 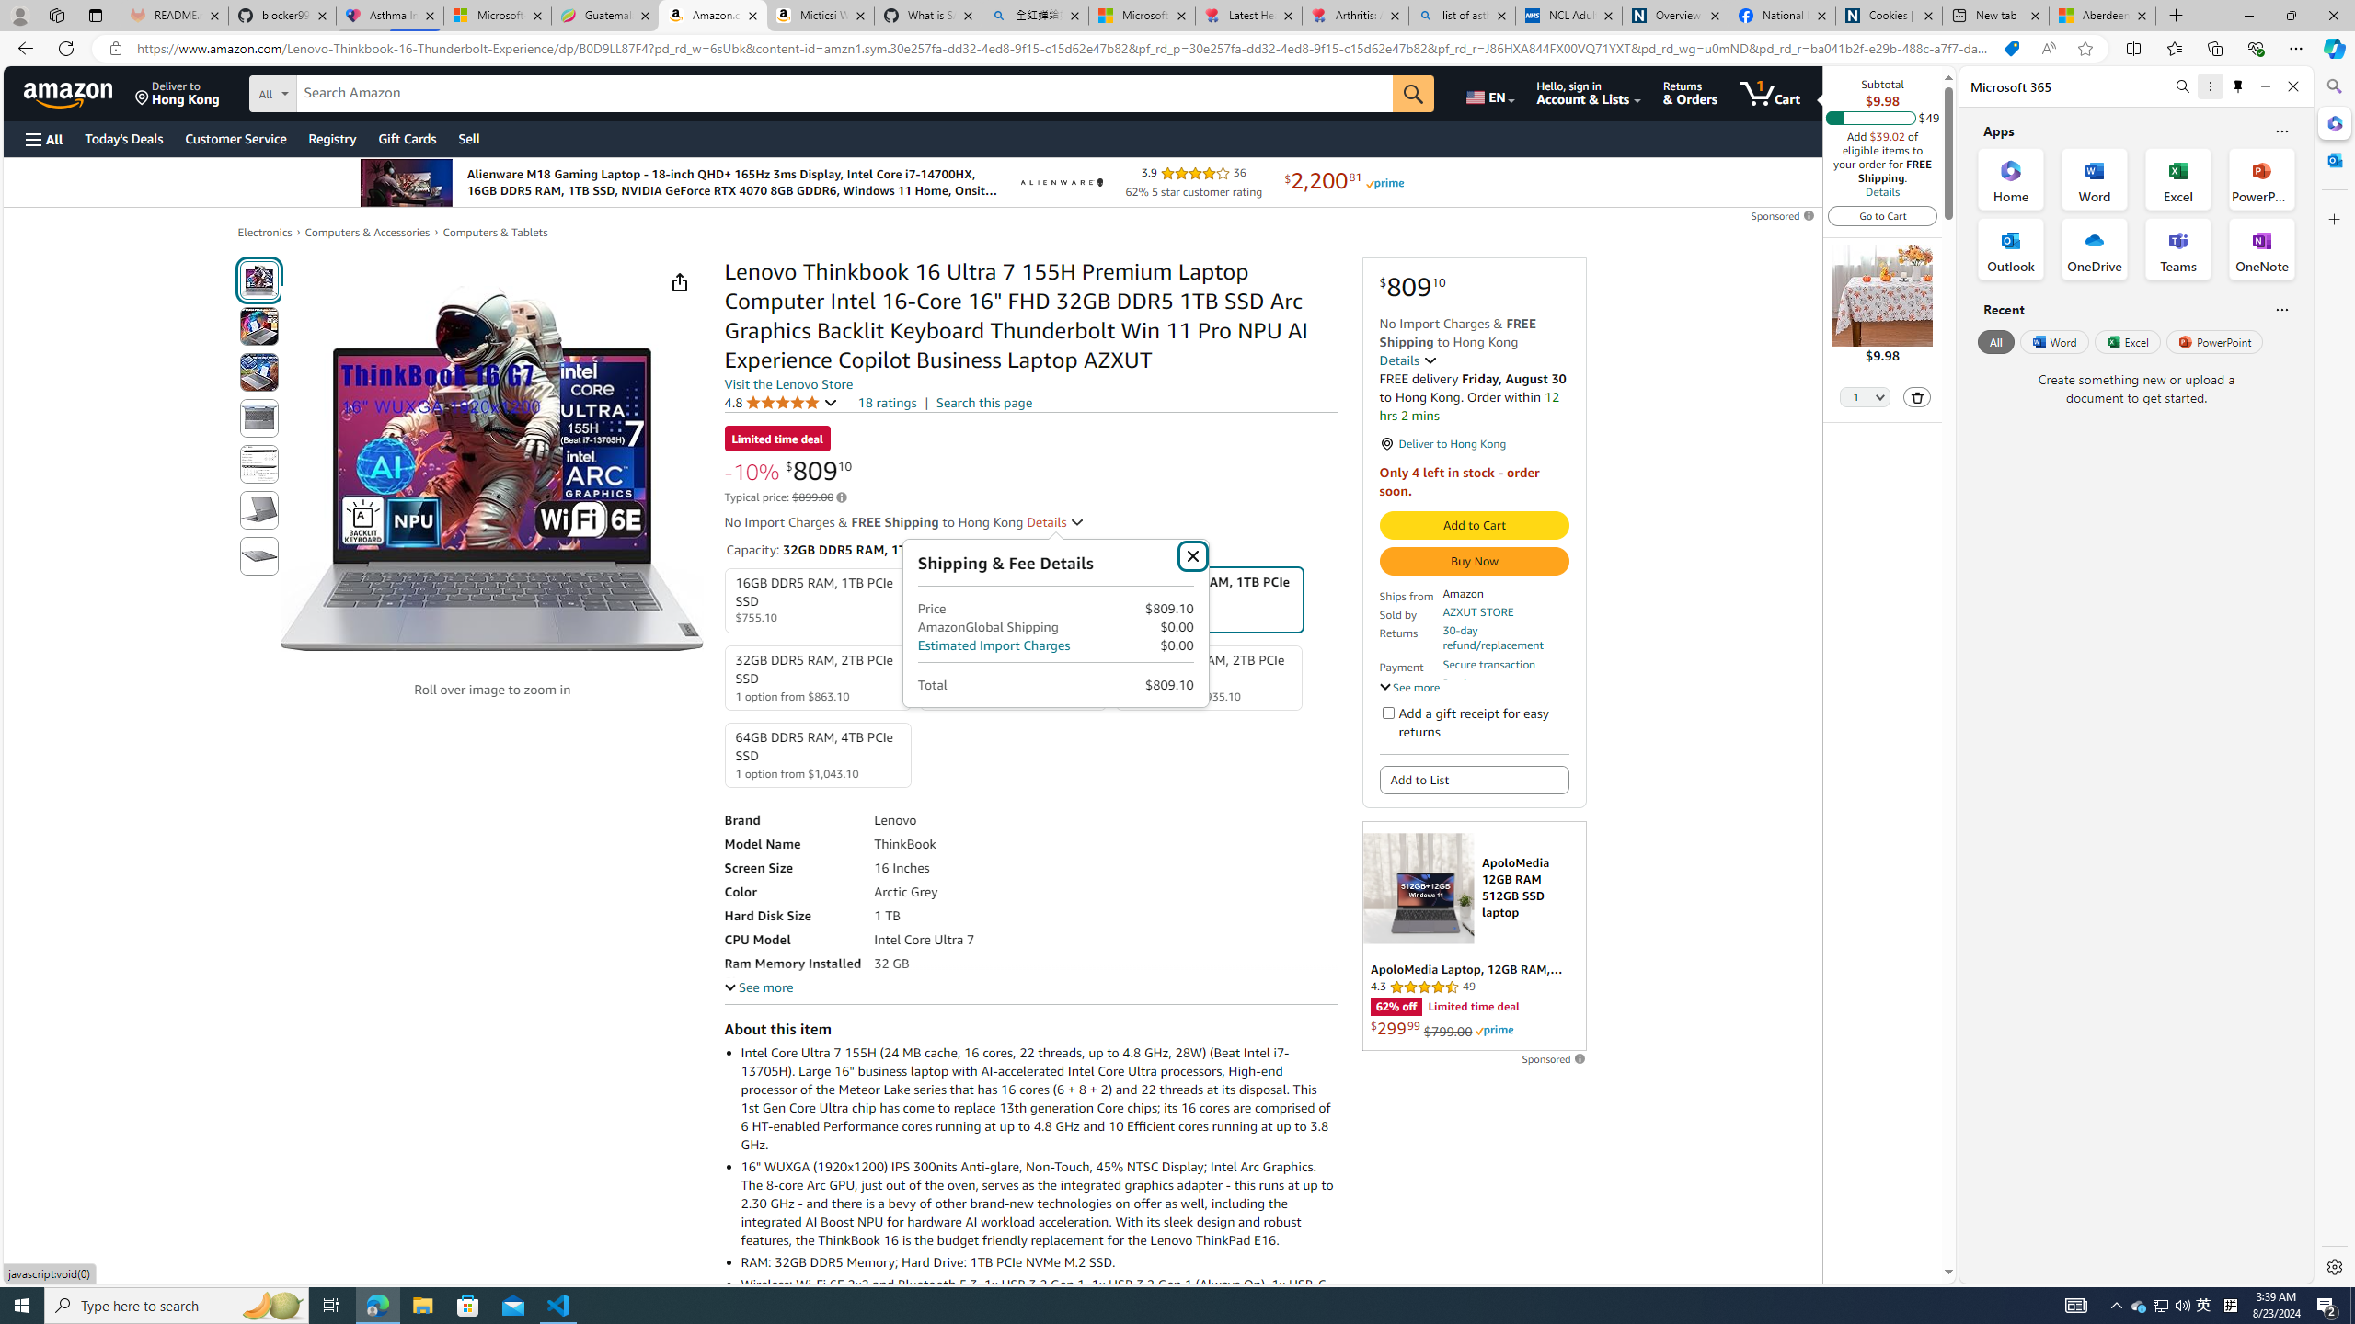 What do you see at coordinates (1882, 191) in the screenshot?
I see `Details` at bounding box center [1882, 191].